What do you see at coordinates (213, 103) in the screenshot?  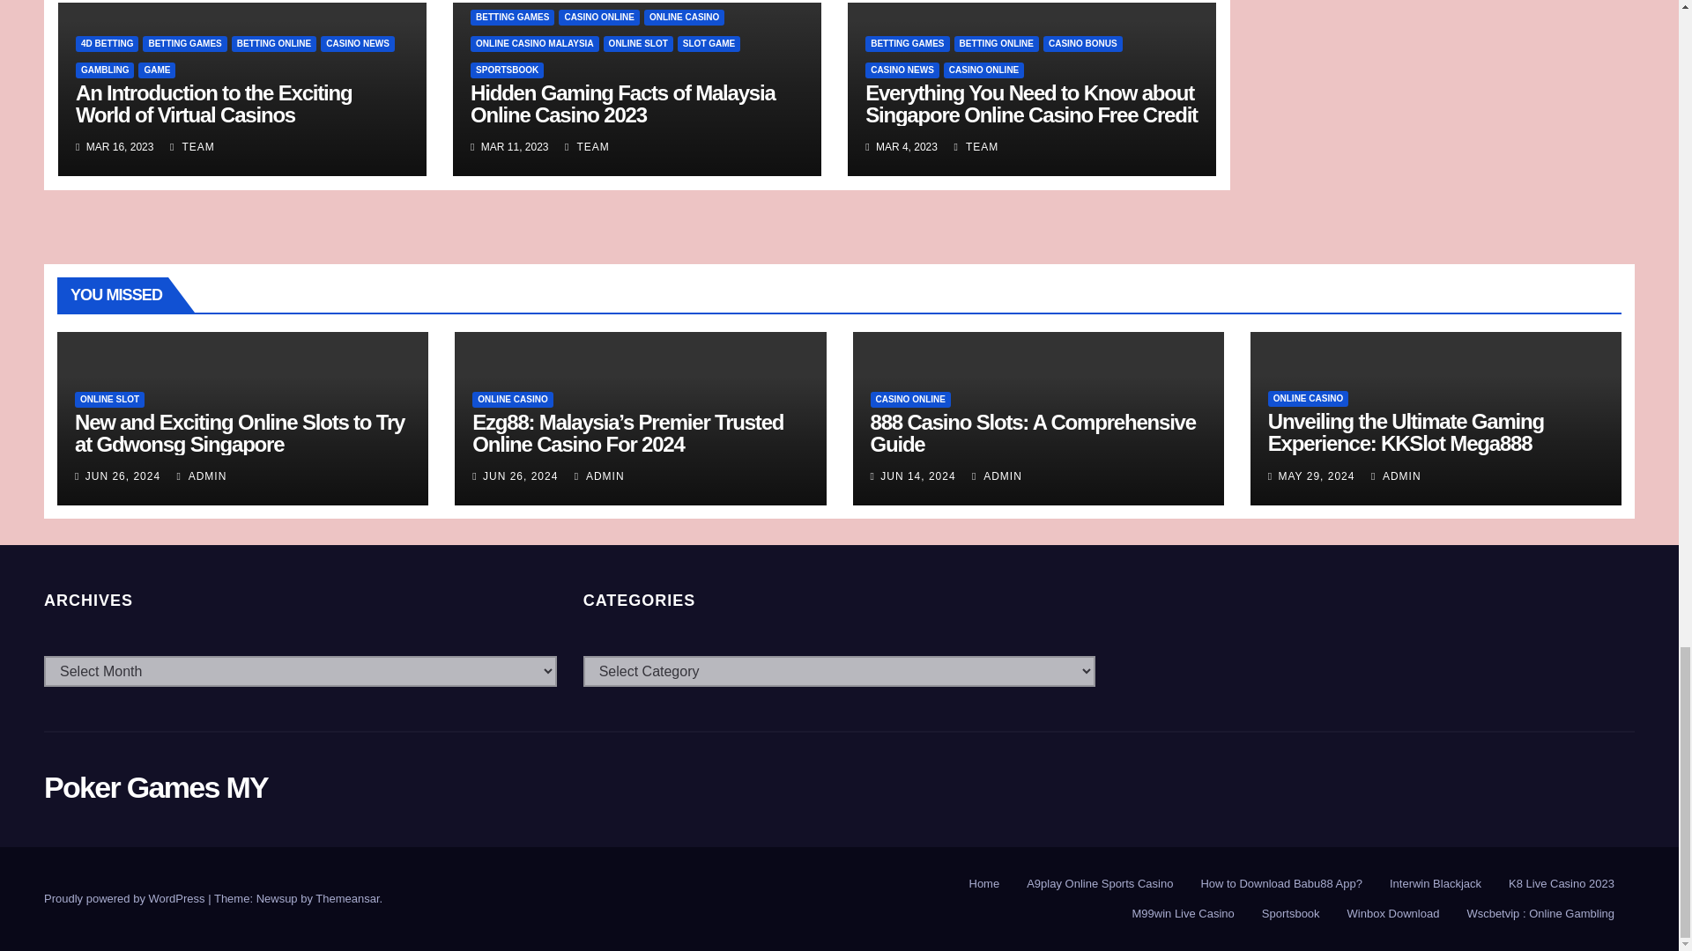 I see `An Introduction to the Exciting World of Virtual Casinos` at bounding box center [213, 103].